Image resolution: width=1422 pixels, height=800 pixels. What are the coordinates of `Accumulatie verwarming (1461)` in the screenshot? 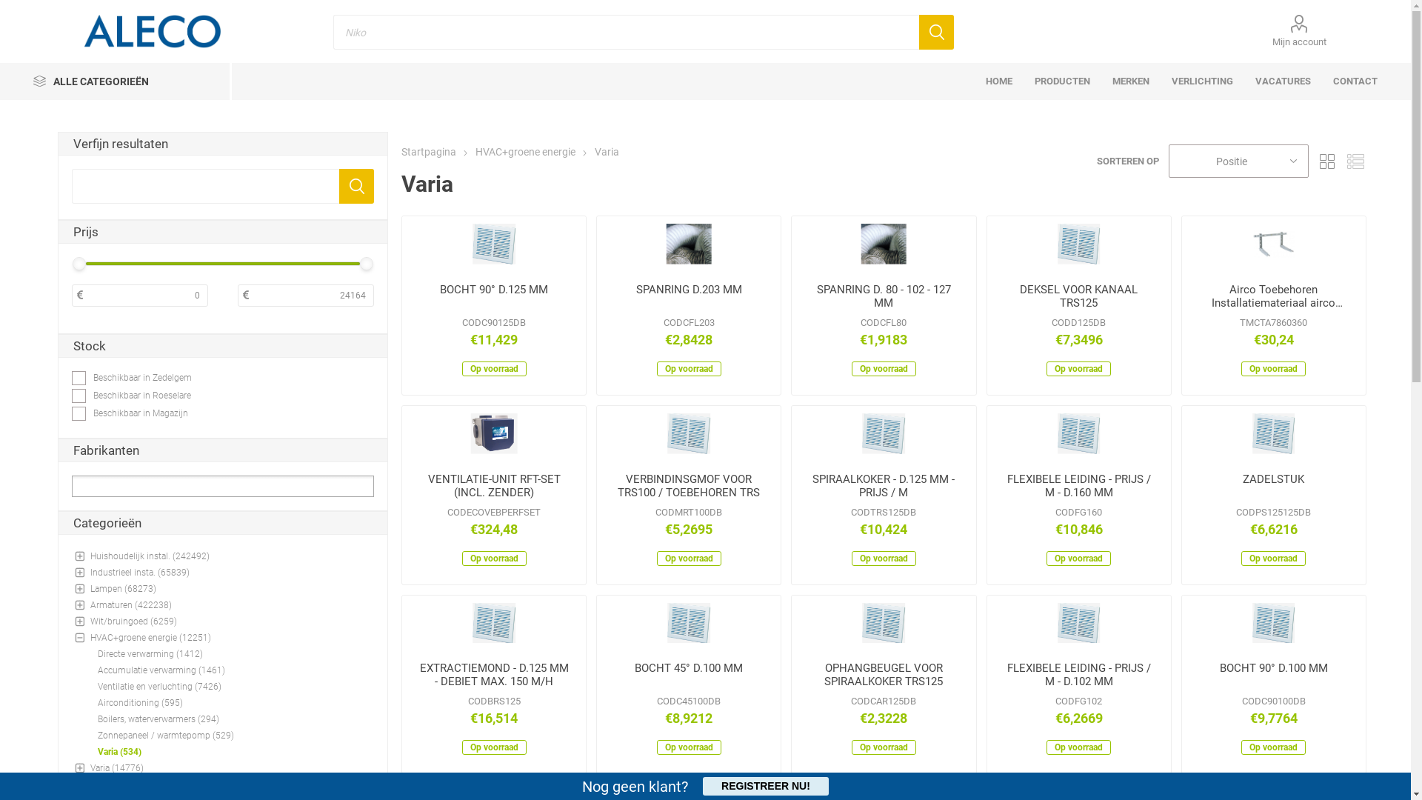 It's located at (161, 670).